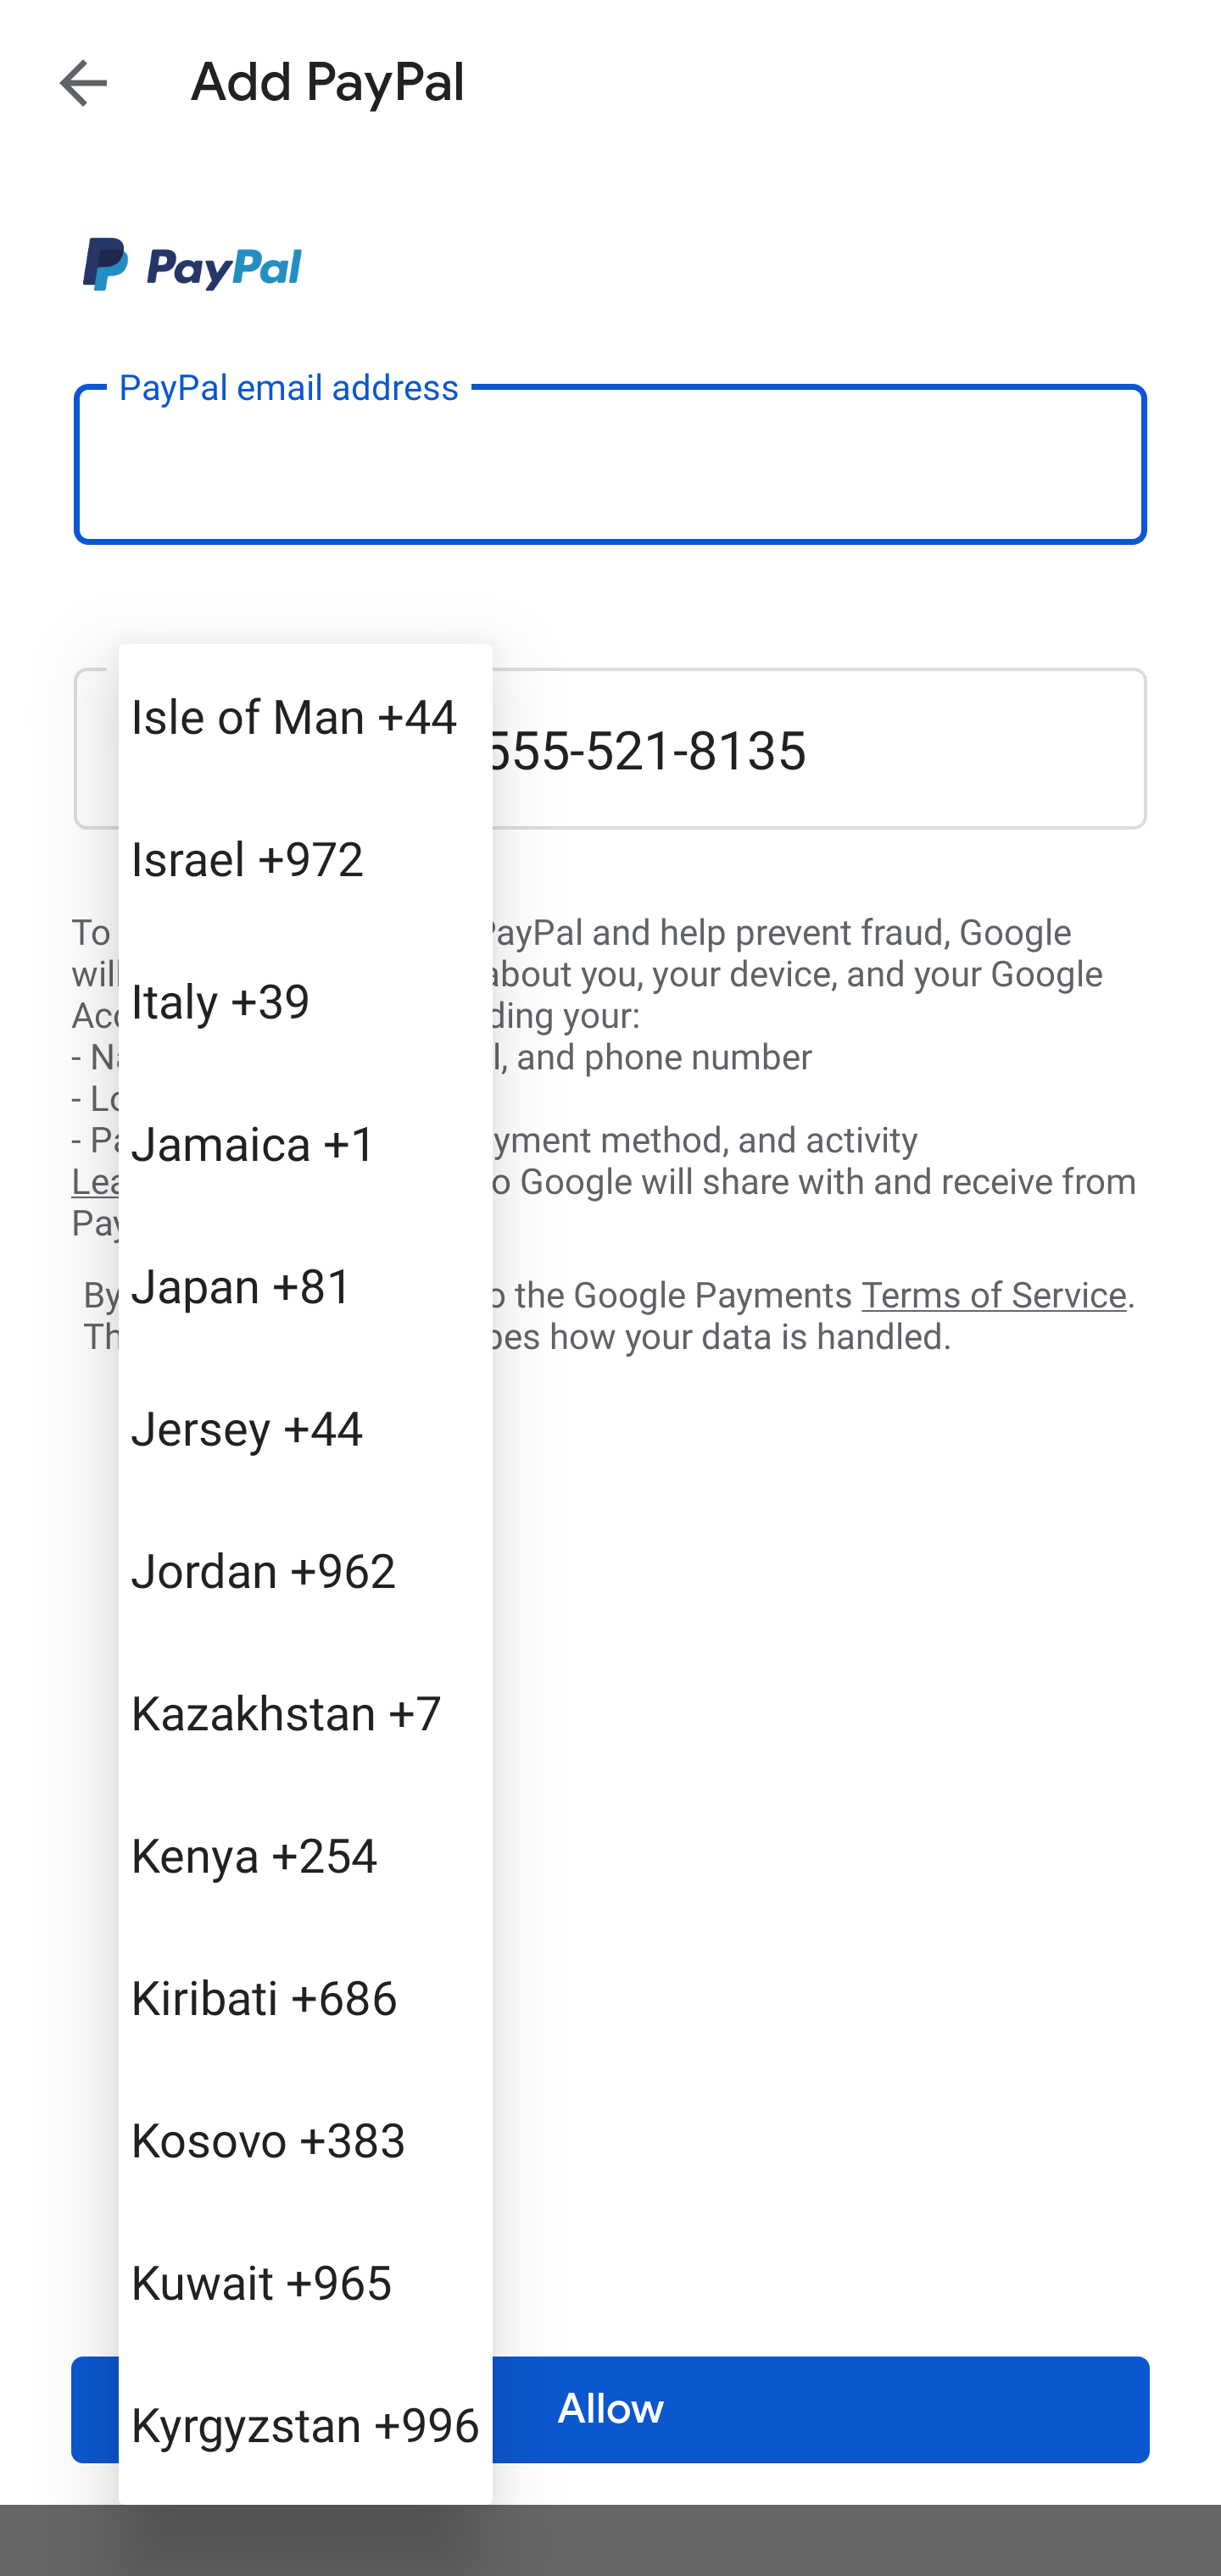  Describe the element at coordinates (305, 715) in the screenshot. I see `Isle of Man +44` at that location.